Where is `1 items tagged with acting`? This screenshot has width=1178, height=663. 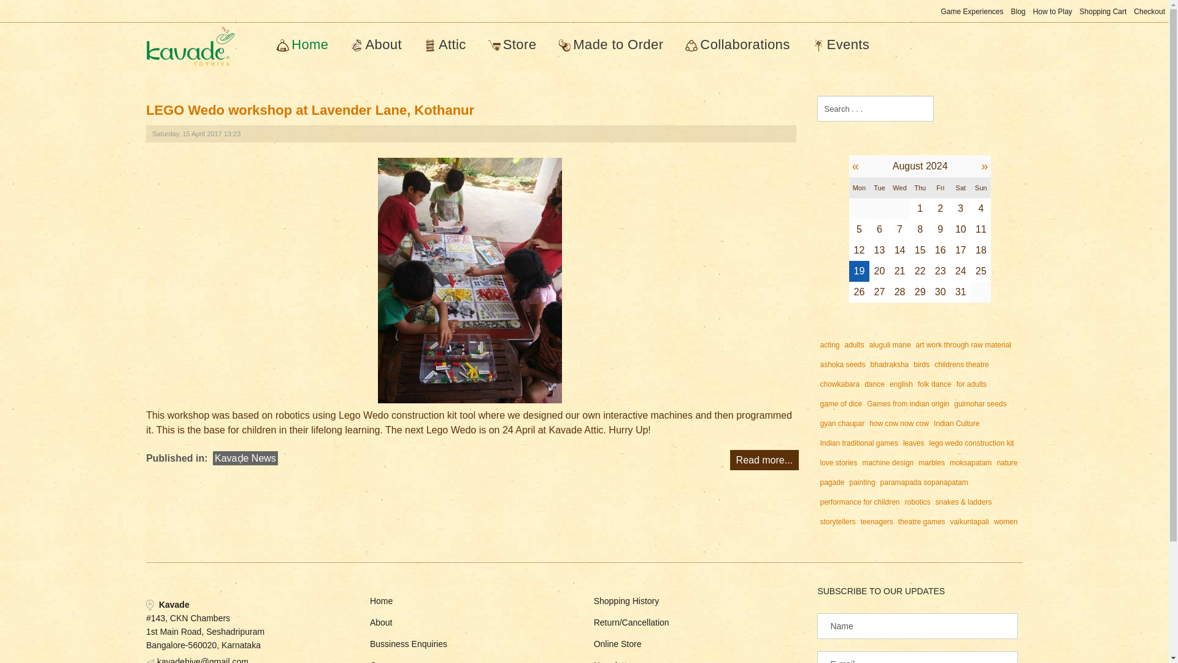
1 items tagged with acting is located at coordinates (830, 345).